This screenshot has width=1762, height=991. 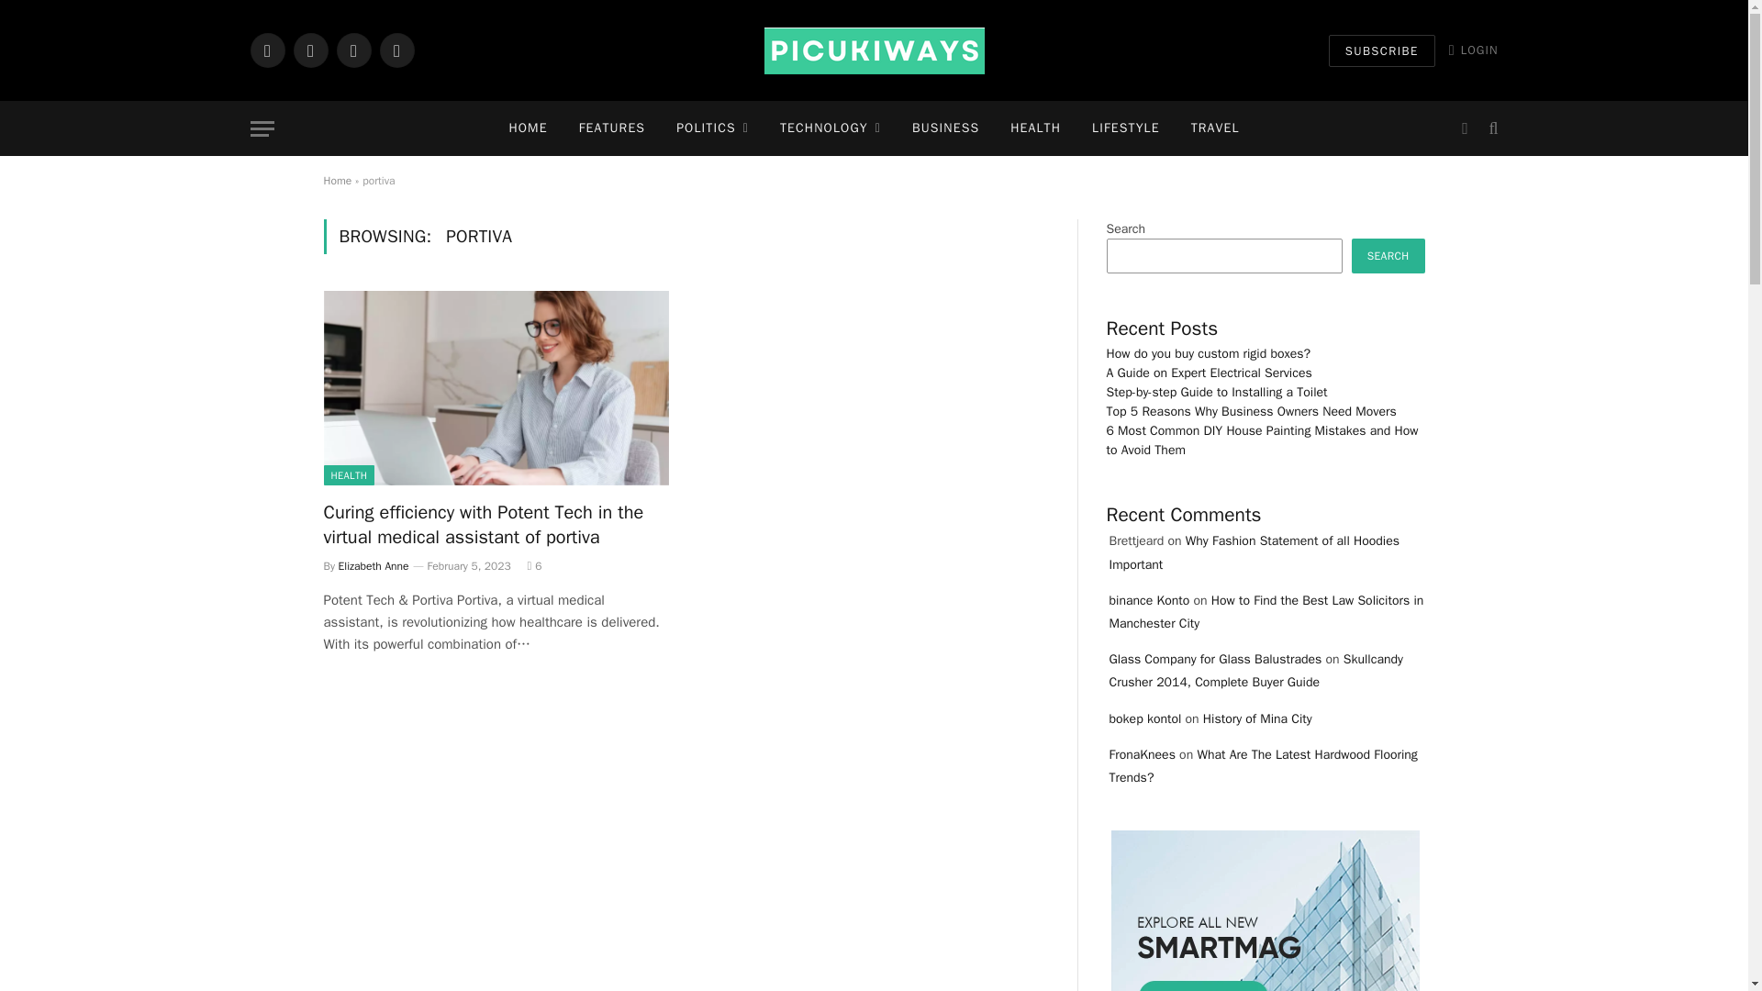 What do you see at coordinates (310, 50) in the screenshot?
I see `Twitter` at bounding box center [310, 50].